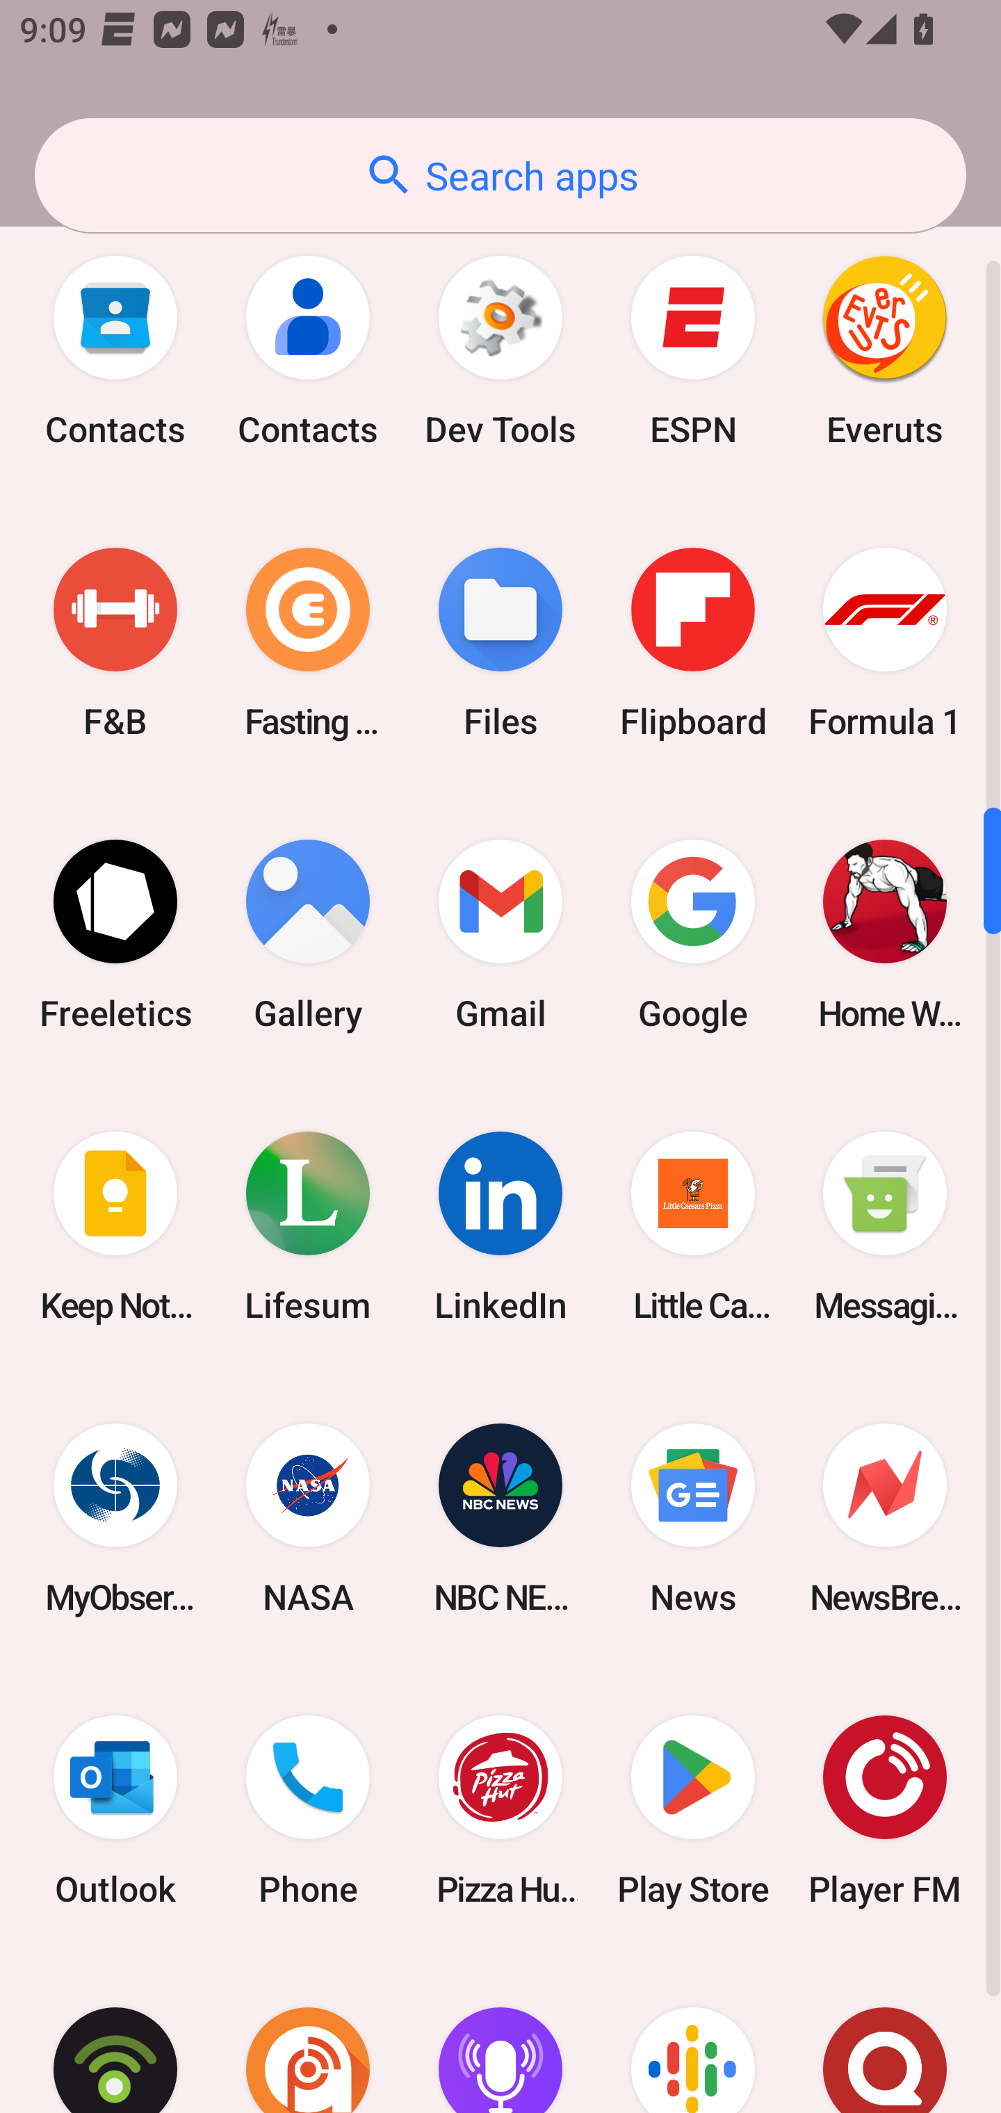 The width and height of the screenshot is (1001, 2113). Describe the element at coordinates (692, 934) in the screenshot. I see `Google` at that location.